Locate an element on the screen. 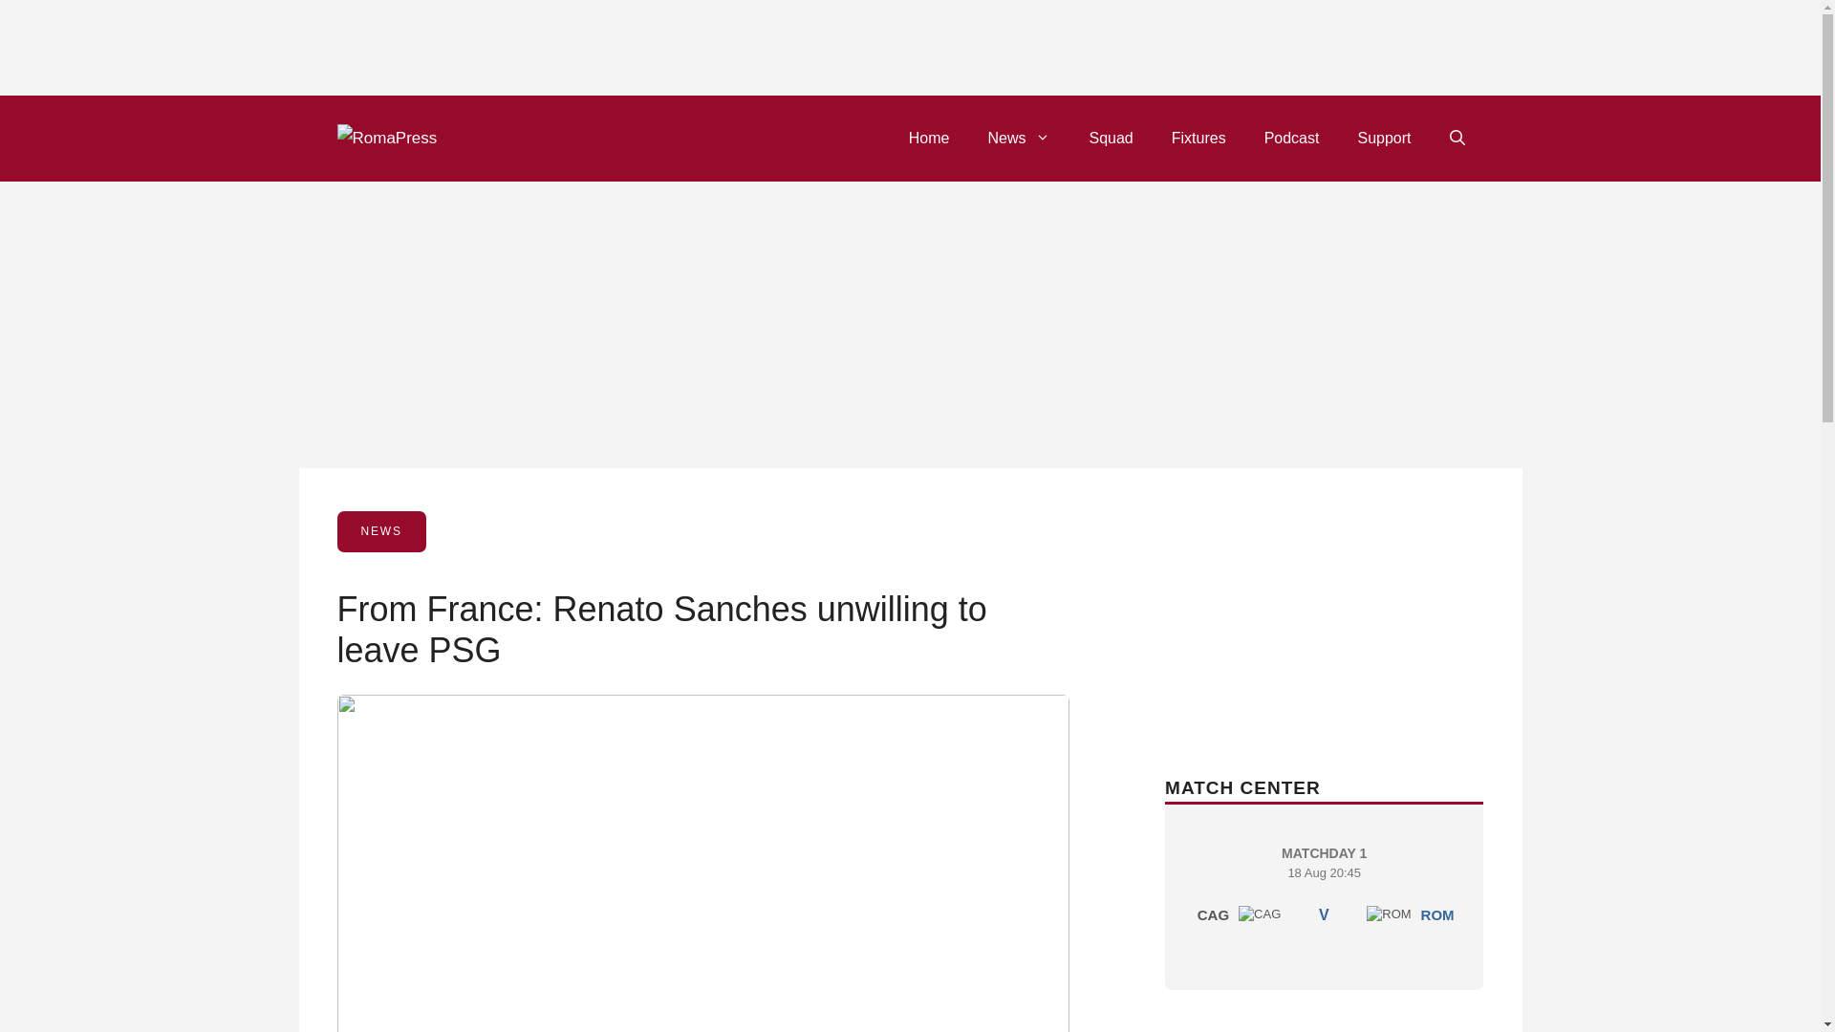 Image resolution: width=1835 pixels, height=1032 pixels. Squad is located at coordinates (1111, 138).